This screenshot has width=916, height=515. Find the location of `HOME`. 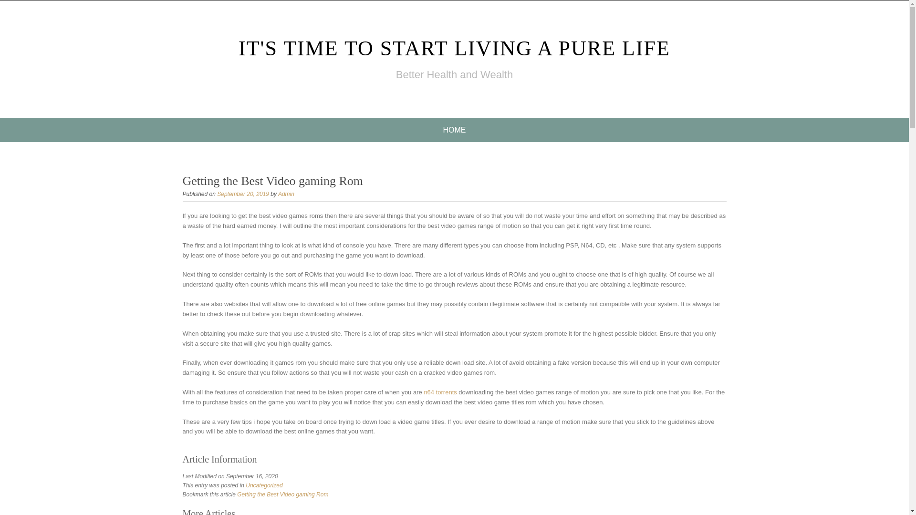

HOME is located at coordinates (454, 130).